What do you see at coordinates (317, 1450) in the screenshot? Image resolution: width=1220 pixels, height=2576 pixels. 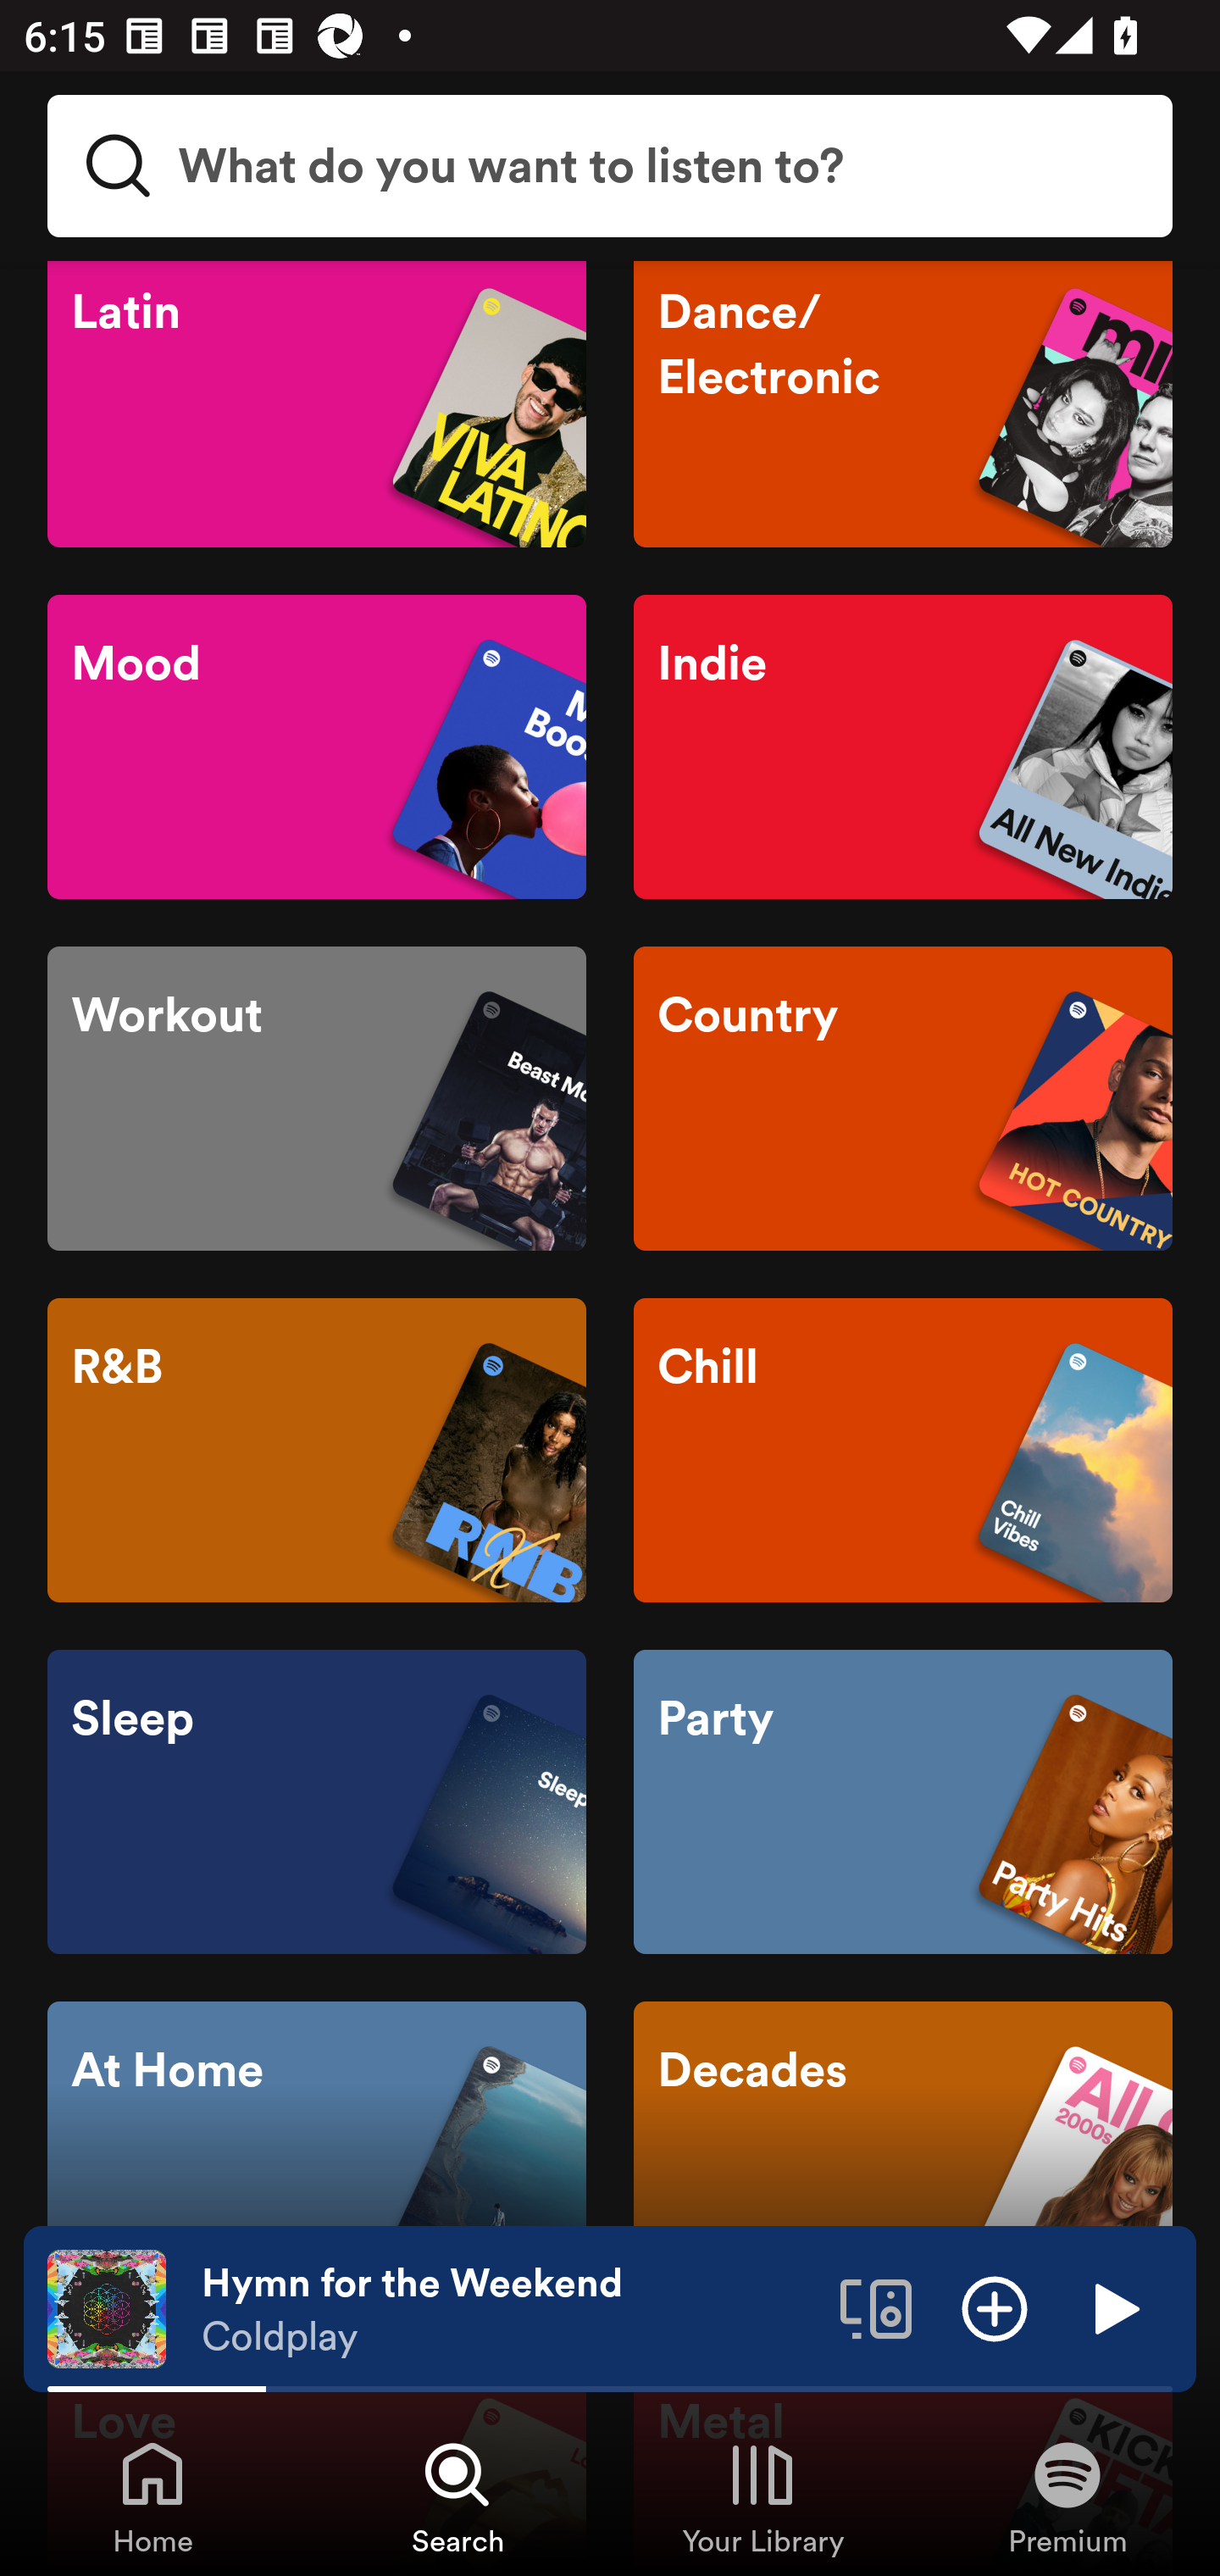 I see `R&B` at bounding box center [317, 1450].